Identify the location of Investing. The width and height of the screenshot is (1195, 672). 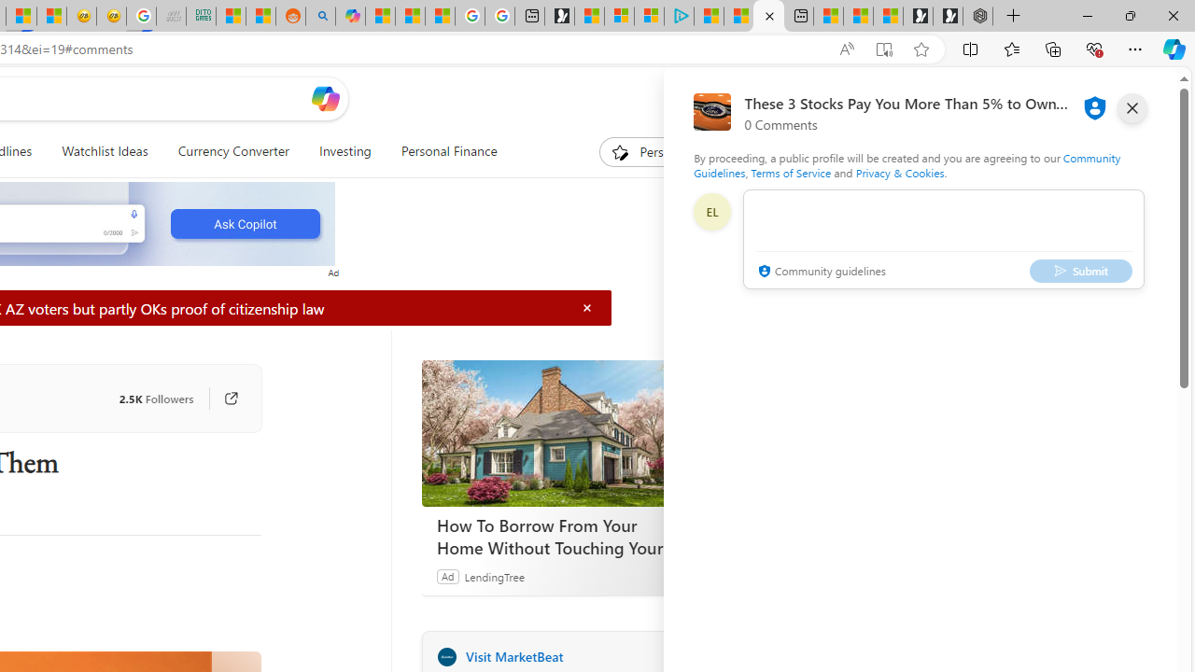
(344, 151).